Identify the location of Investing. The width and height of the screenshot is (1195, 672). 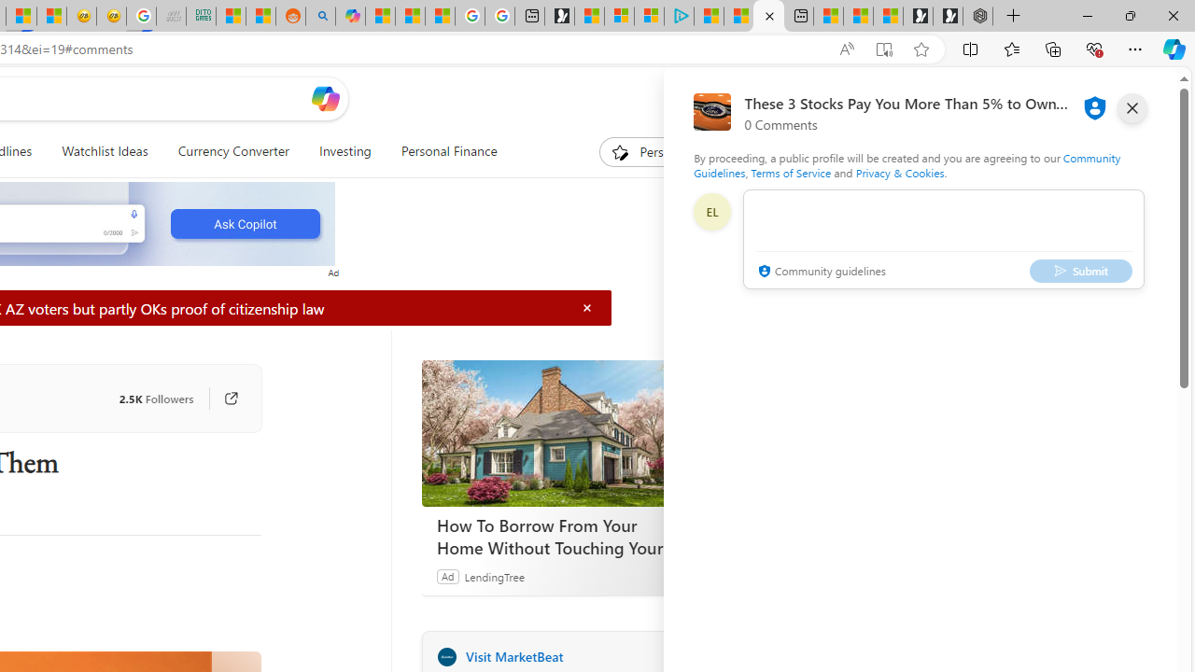
(344, 151).